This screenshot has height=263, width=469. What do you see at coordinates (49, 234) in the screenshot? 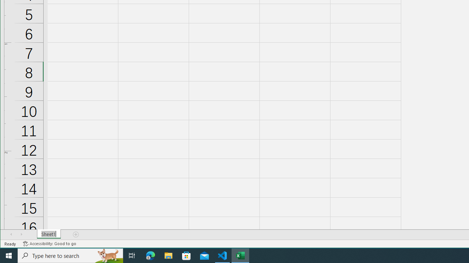
I see `Sheet1` at bounding box center [49, 234].